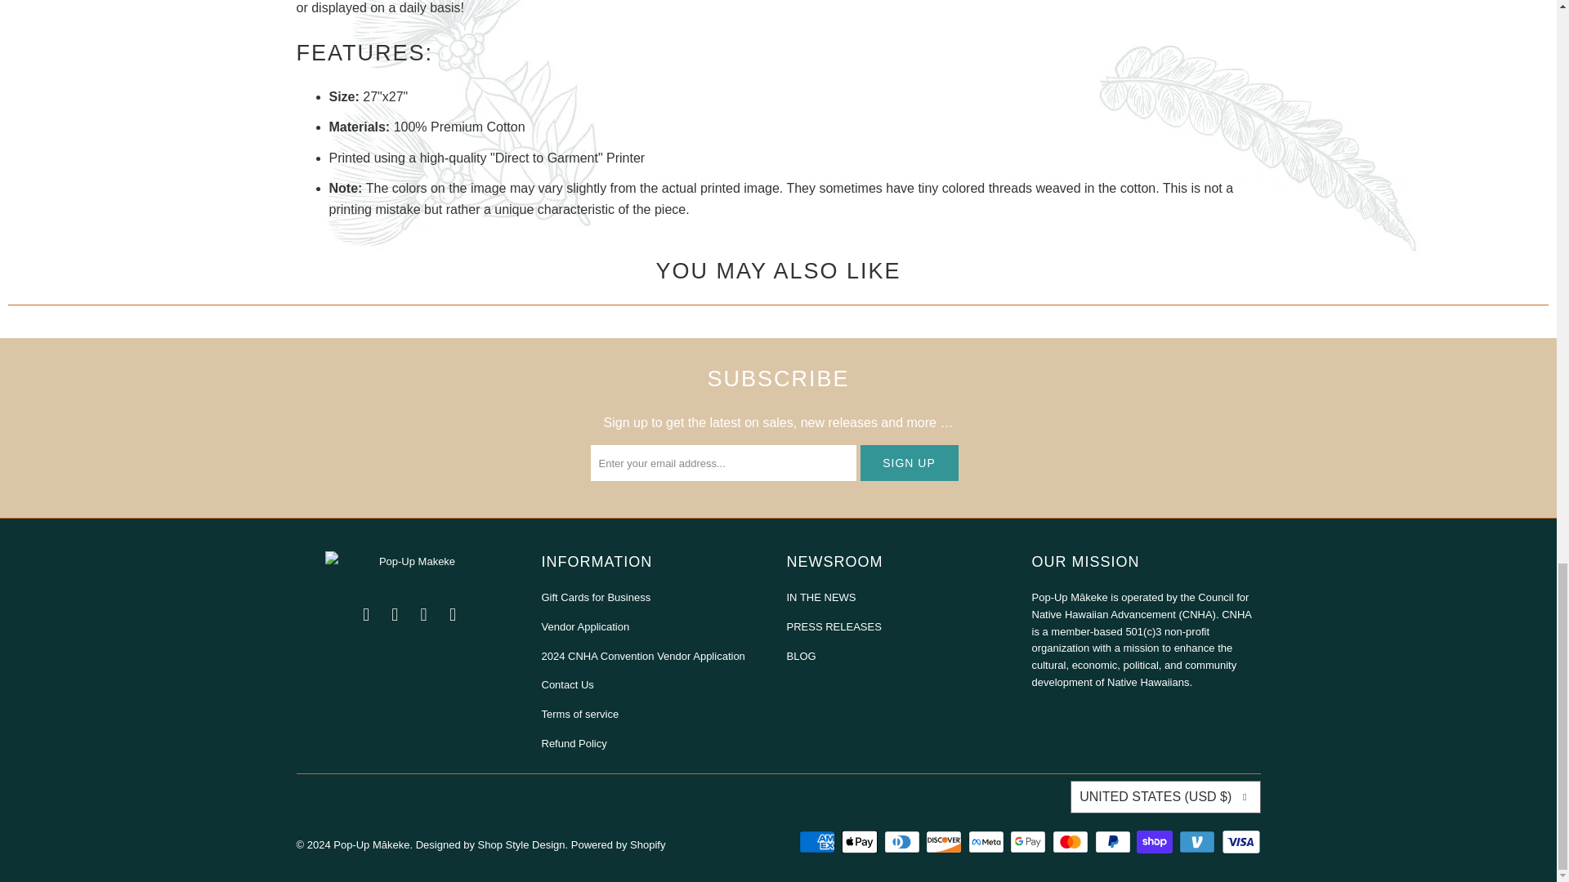 The width and height of the screenshot is (1569, 882). I want to click on Venmo, so click(1199, 842).